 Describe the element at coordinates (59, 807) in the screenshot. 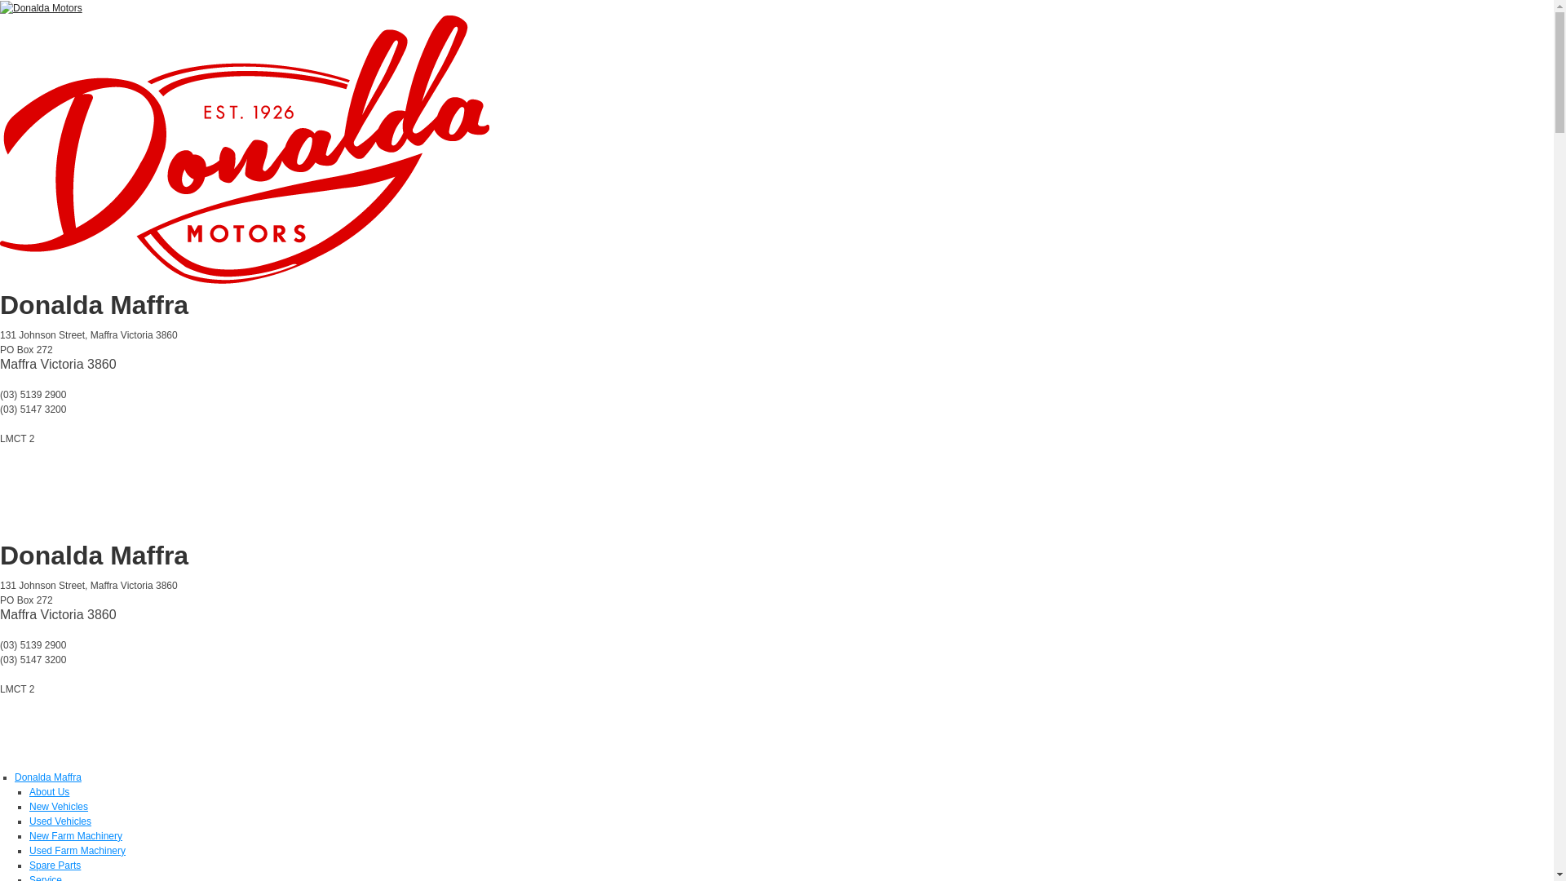

I see `New Vehicles` at that location.